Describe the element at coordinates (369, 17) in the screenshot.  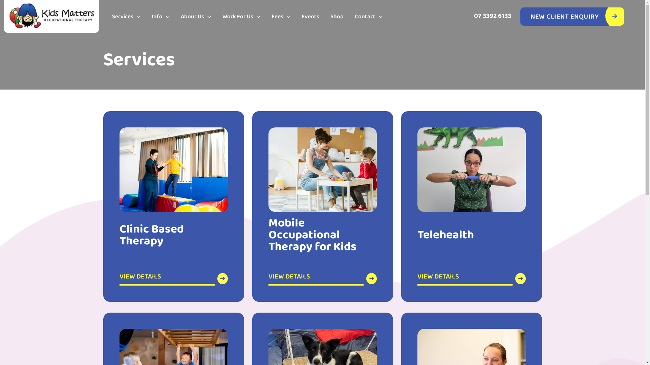
I see `Contact` at that location.